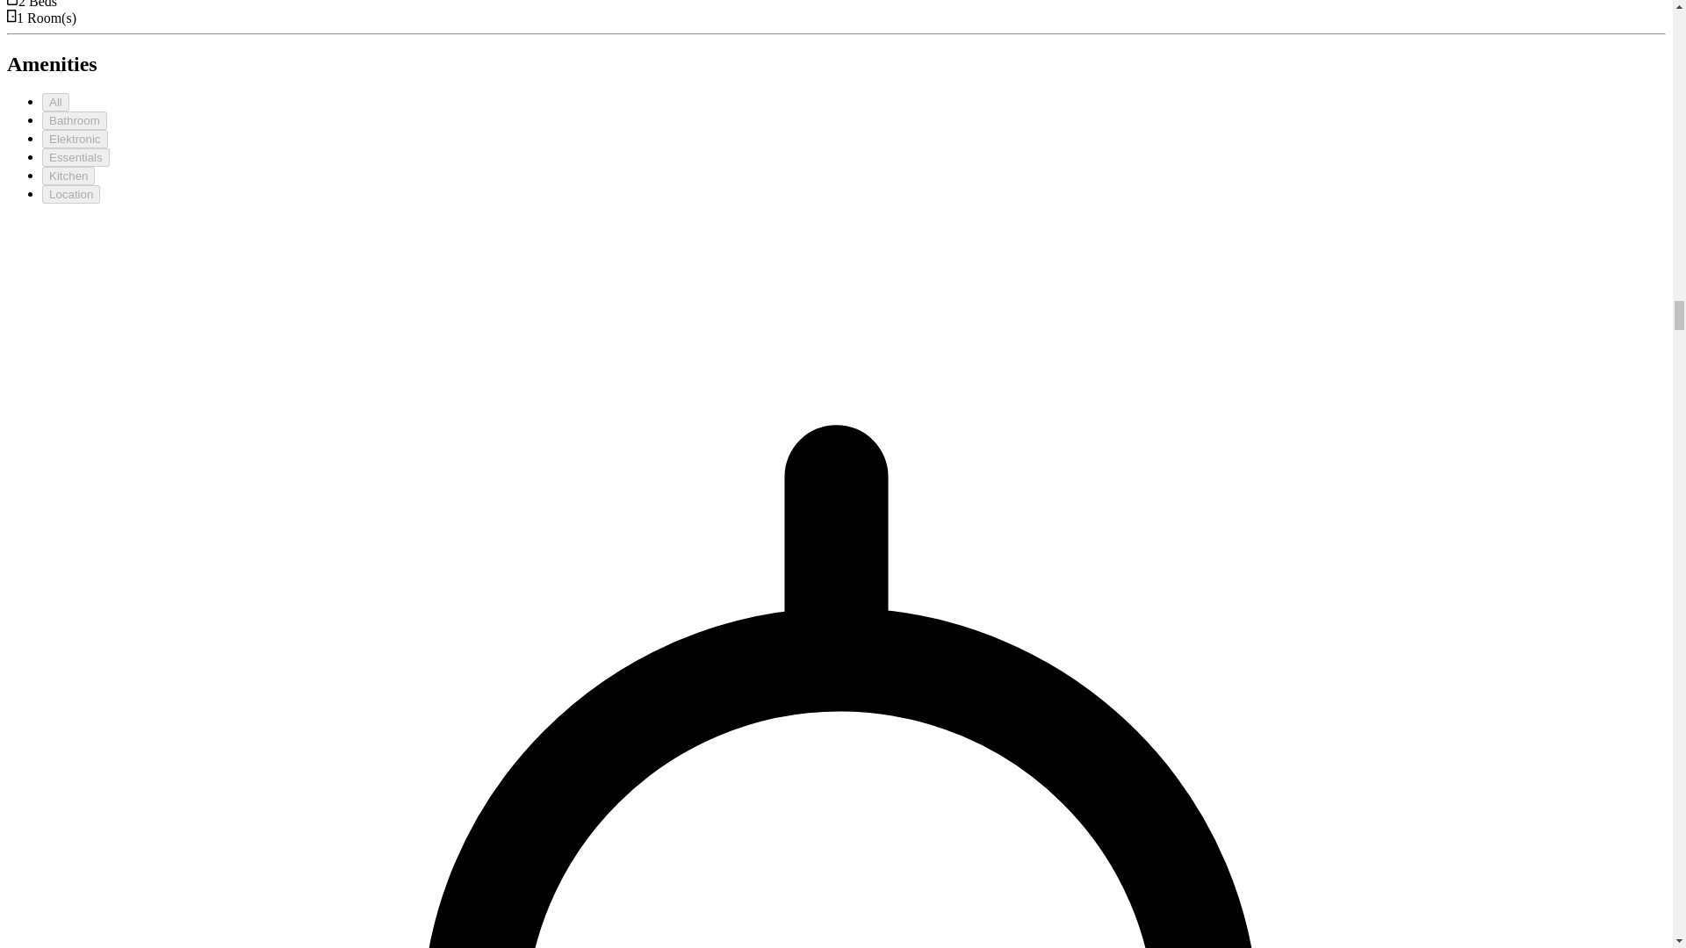 The image size is (1686, 948). Describe the element at coordinates (55, 102) in the screenshot. I see `All` at that location.